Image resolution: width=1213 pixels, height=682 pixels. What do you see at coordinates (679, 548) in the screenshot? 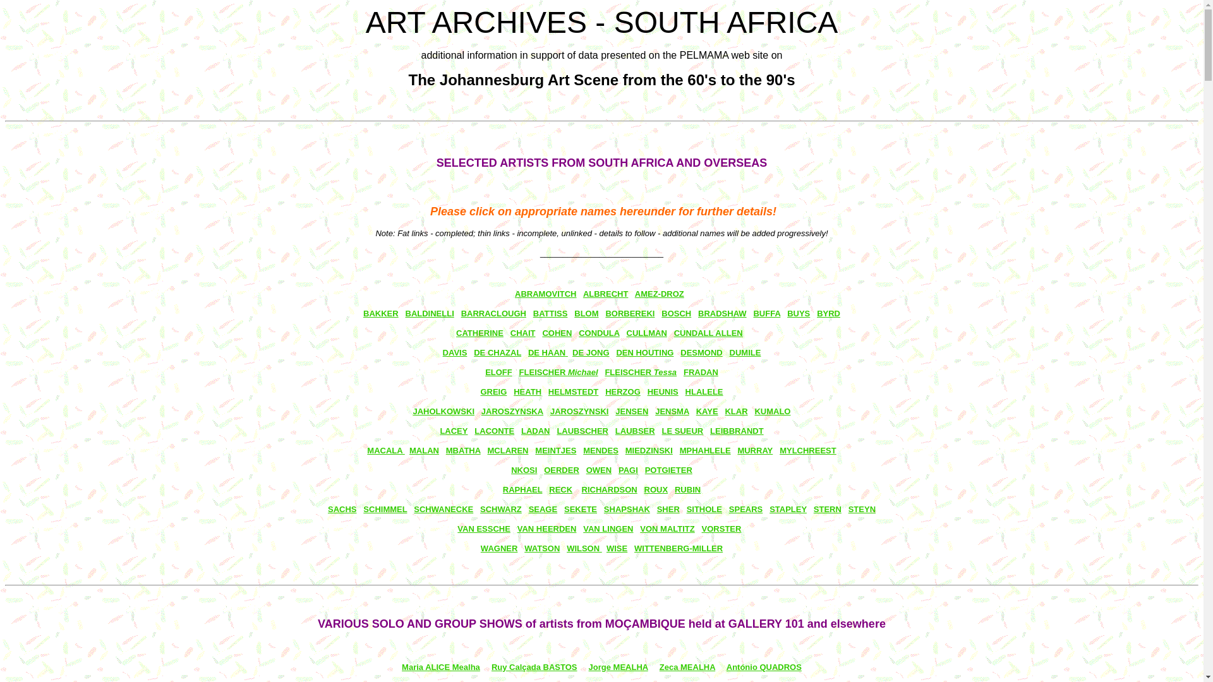
I see `WITTENBERG-MILLER` at bounding box center [679, 548].